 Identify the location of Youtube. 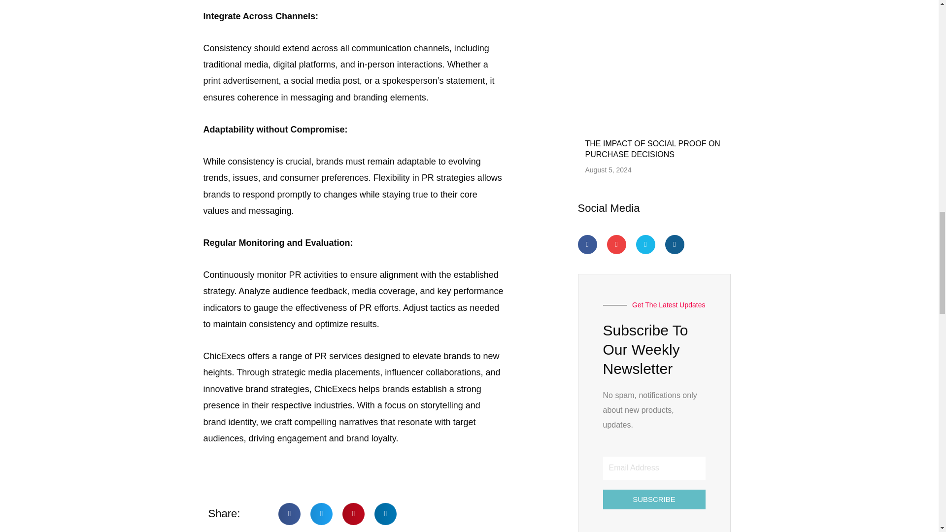
(617, 244).